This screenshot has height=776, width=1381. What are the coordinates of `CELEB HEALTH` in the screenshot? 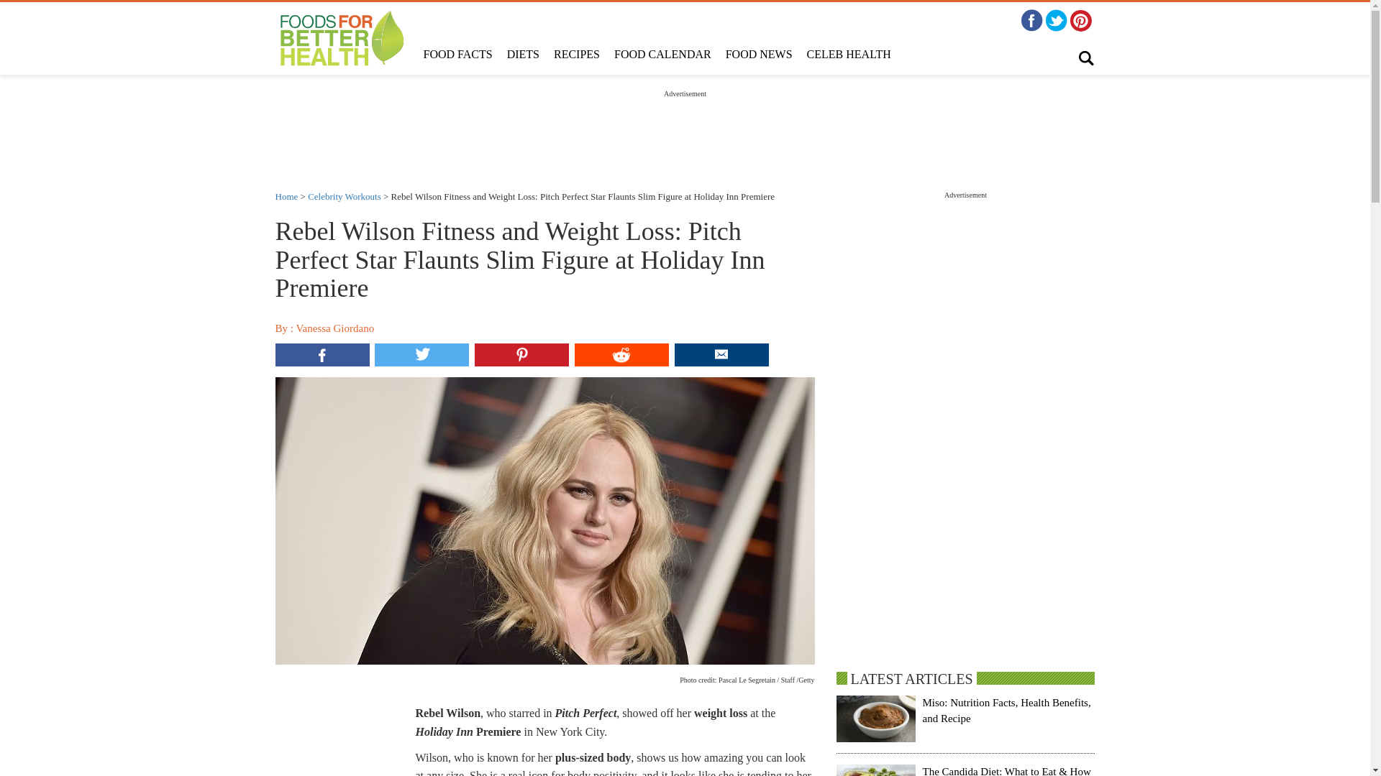 It's located at (849, 55).